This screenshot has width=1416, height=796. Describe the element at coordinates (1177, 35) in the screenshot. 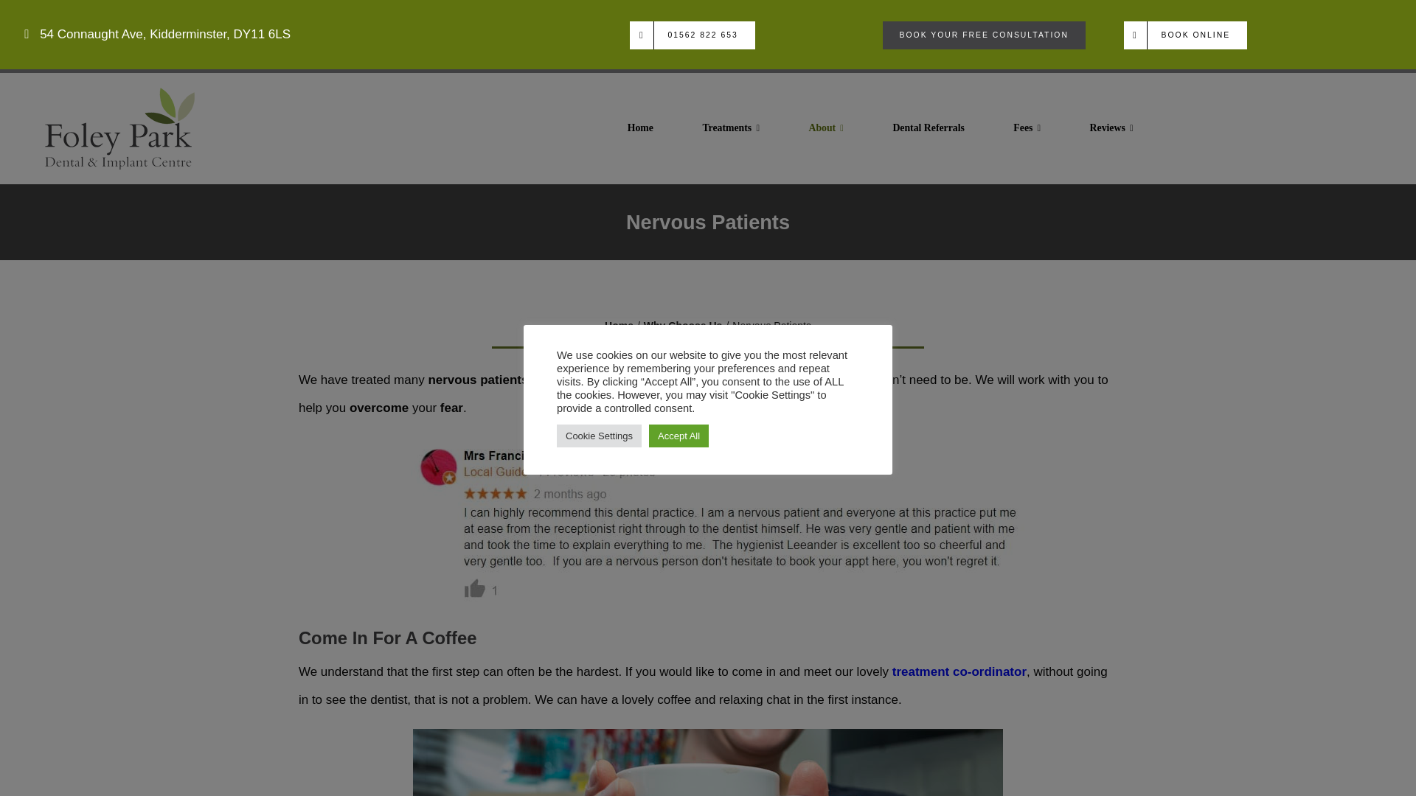

I see `BOOK ONLINE` at that location.